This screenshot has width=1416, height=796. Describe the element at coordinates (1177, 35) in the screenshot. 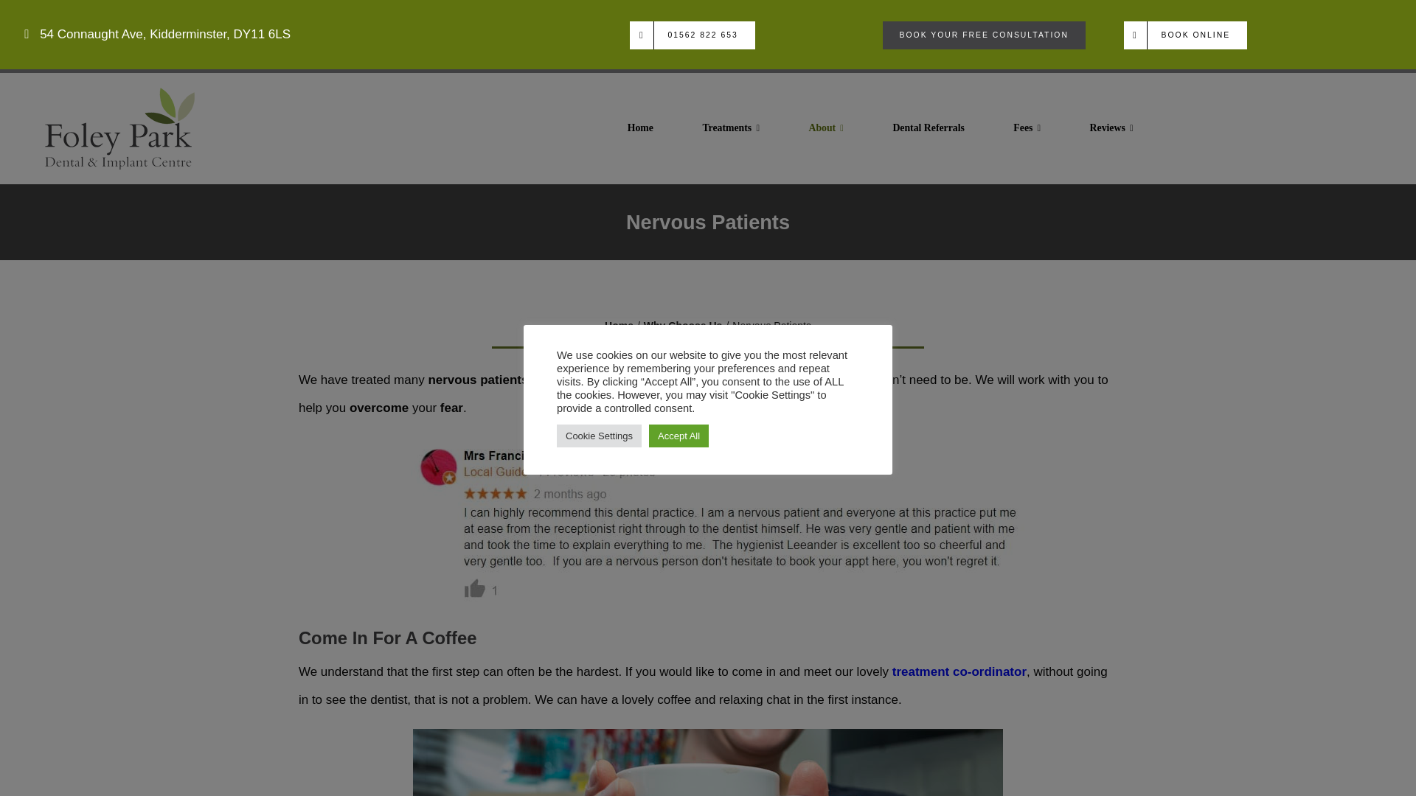

I see `BOOK ONLINE` at that location.